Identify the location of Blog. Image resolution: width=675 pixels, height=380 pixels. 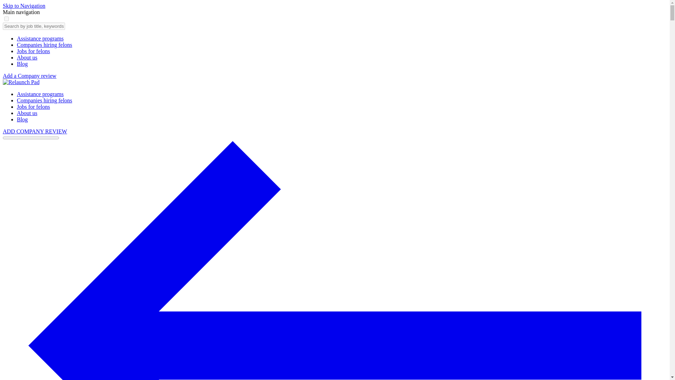
(22, 64).